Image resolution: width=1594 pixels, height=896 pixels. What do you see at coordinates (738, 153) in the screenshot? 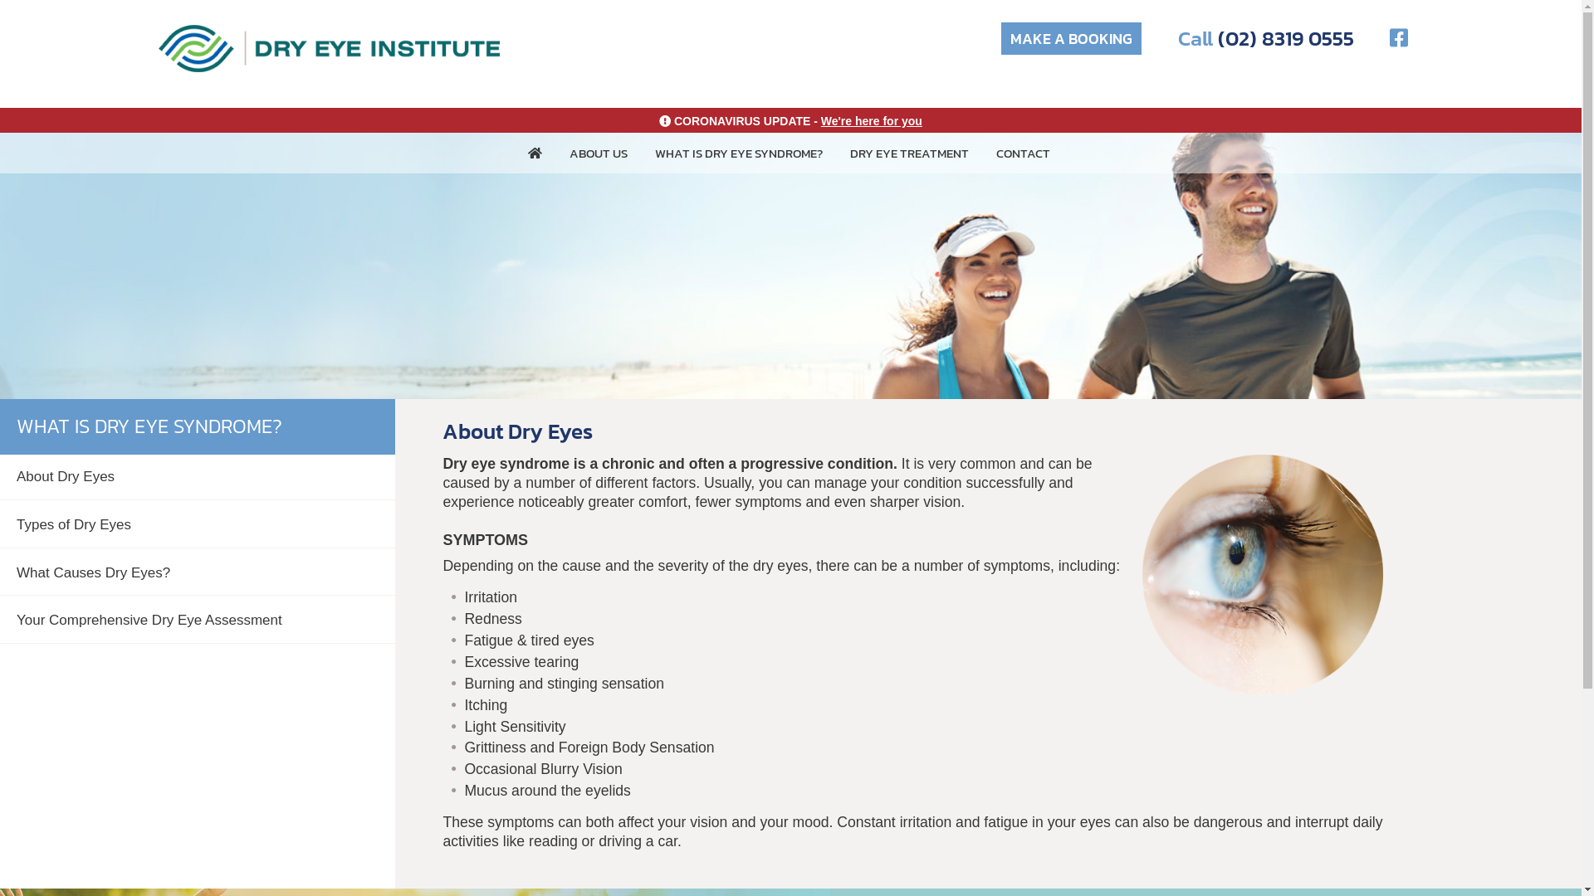
I see `WHAT IS DRY EYE SYNDROME?` at bounding box center [738, 153].